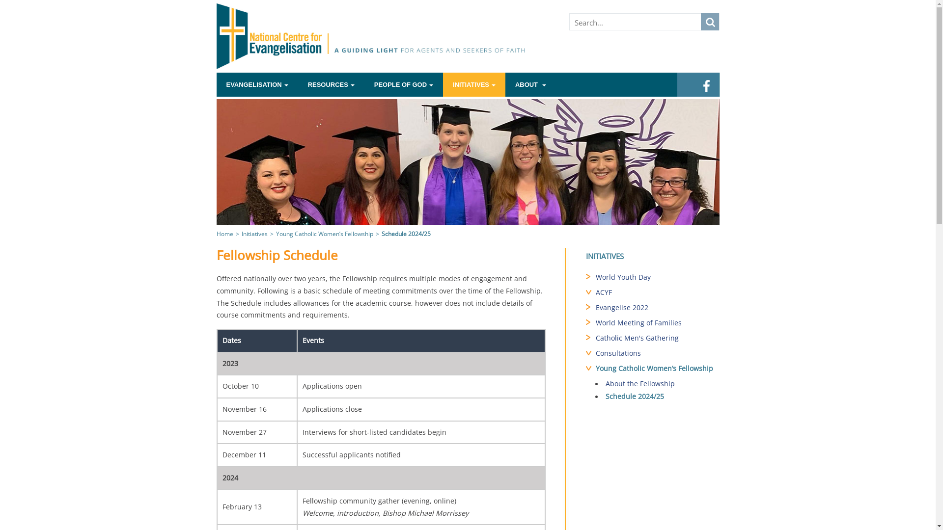 The height and width of the screenshot is (530, 943). I want to click on About the Fellowship, so click(657, 385).